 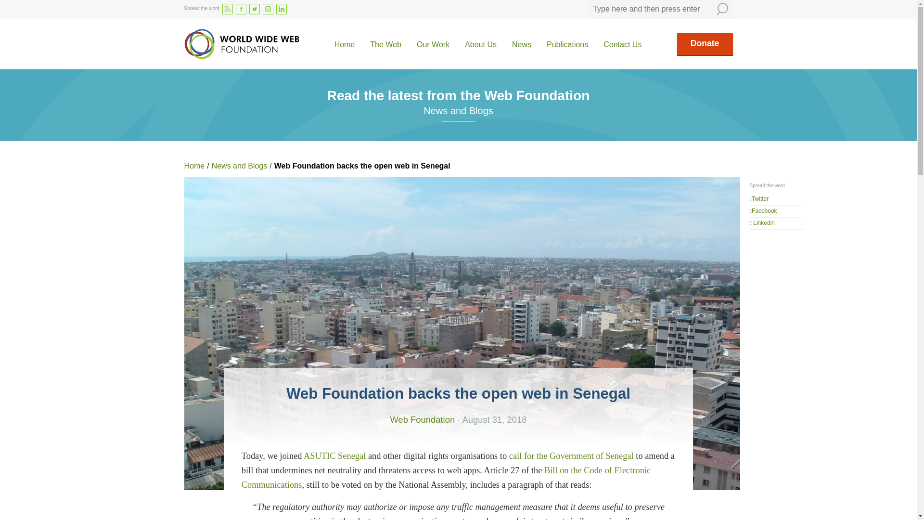 What do you see at coordinates (763, 222) in the screenshot?
I see `Linkedin` at bounding box center [763, 222].